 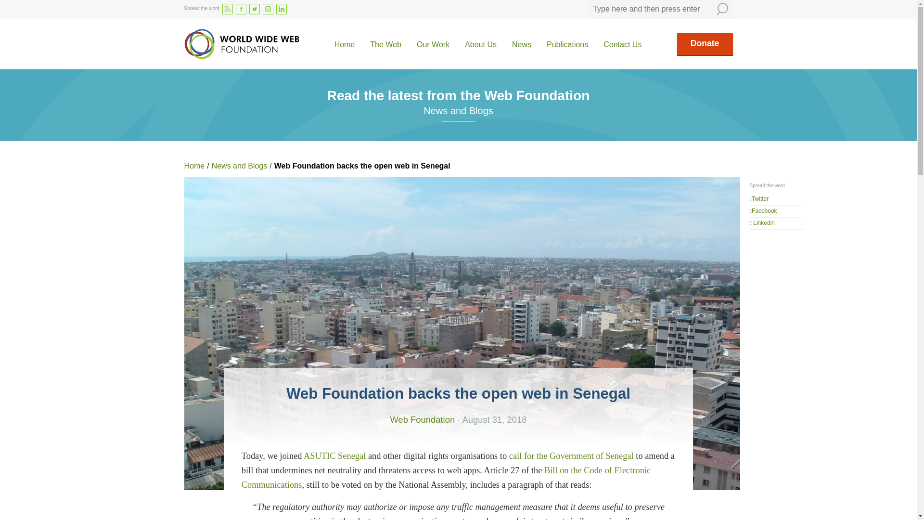 What do you see at coordinates (763, 222) in the screenshot?
I see `Linkedin` at bounding box center [763, 222].